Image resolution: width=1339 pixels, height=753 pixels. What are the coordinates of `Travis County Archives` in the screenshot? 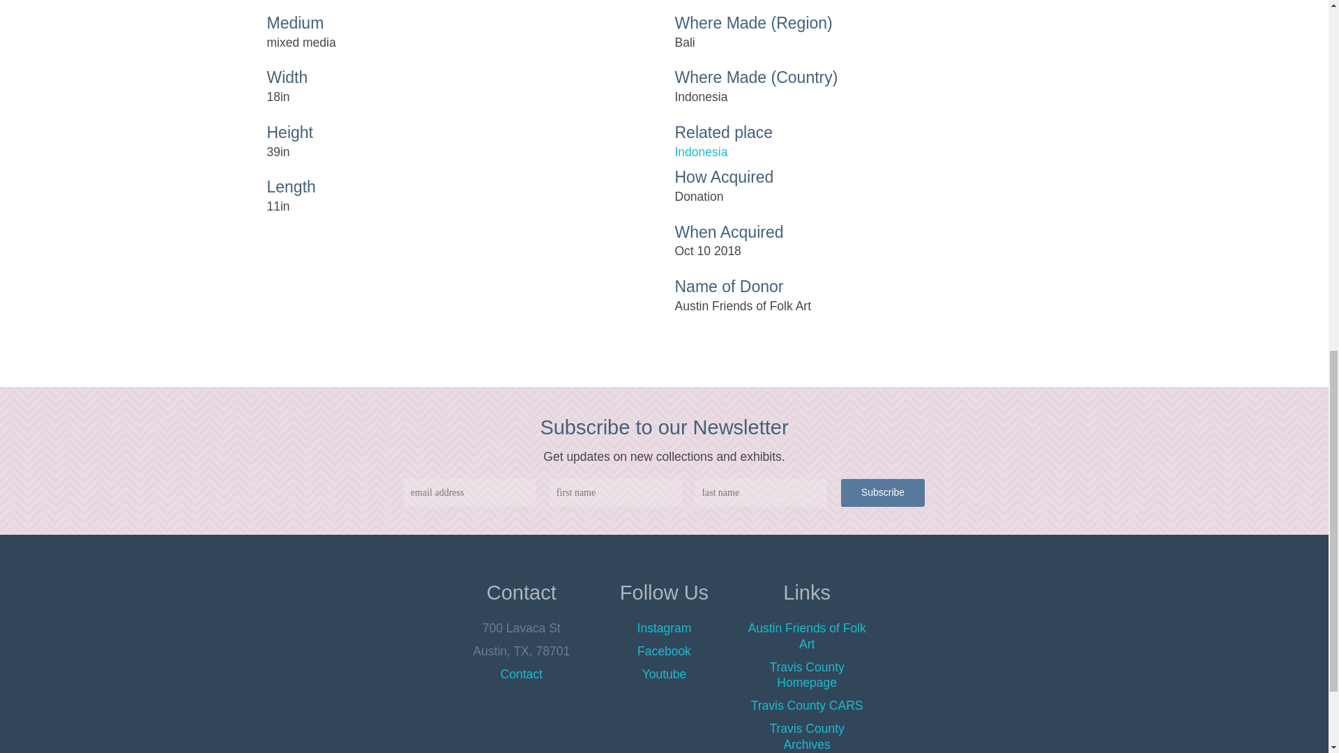 It's located at (806, 736).